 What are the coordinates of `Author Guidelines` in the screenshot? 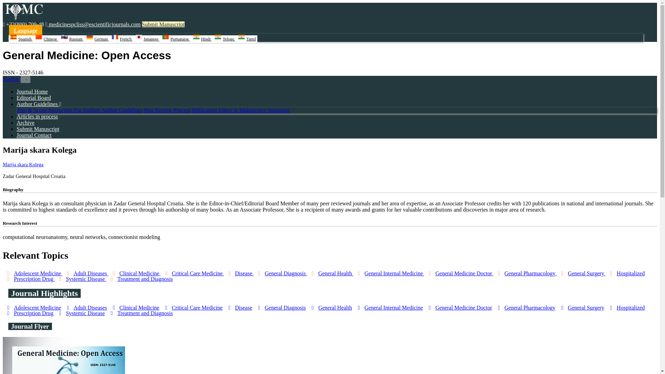 It's located at (122, 110).